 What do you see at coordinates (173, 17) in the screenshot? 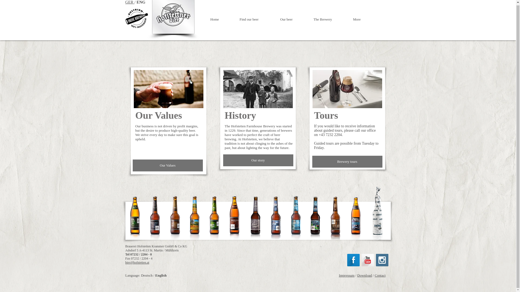
I see `Logo Hofstetten` at bounding box center [173, 17].